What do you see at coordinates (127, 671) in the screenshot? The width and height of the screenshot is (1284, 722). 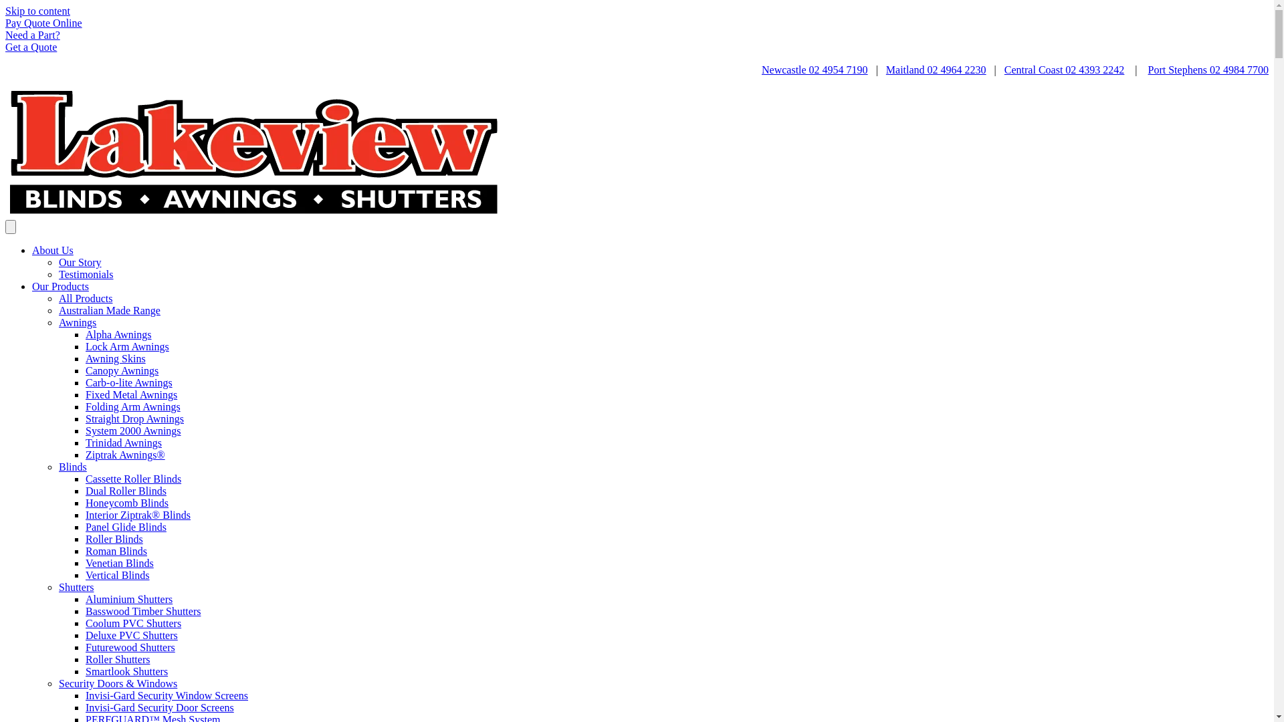 I see `Smartlook Shutters` at bounding box center [127, 671].